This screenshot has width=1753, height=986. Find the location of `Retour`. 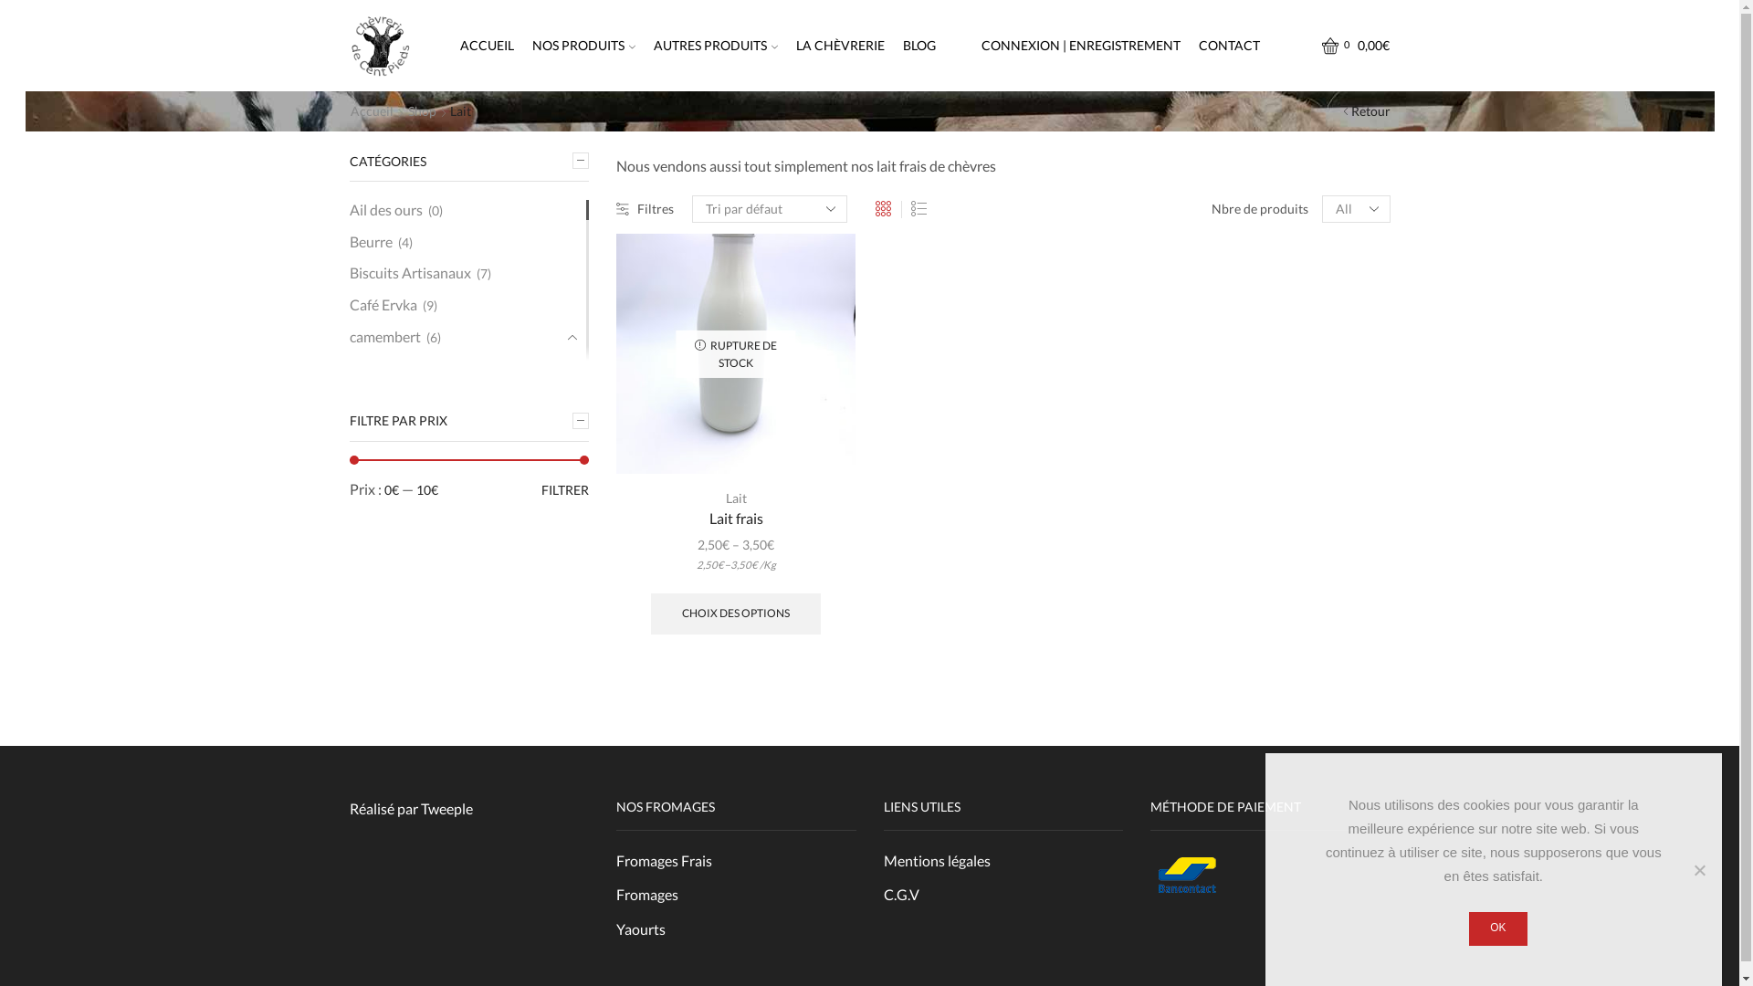

Retour is located at coordinates (1371, 111).